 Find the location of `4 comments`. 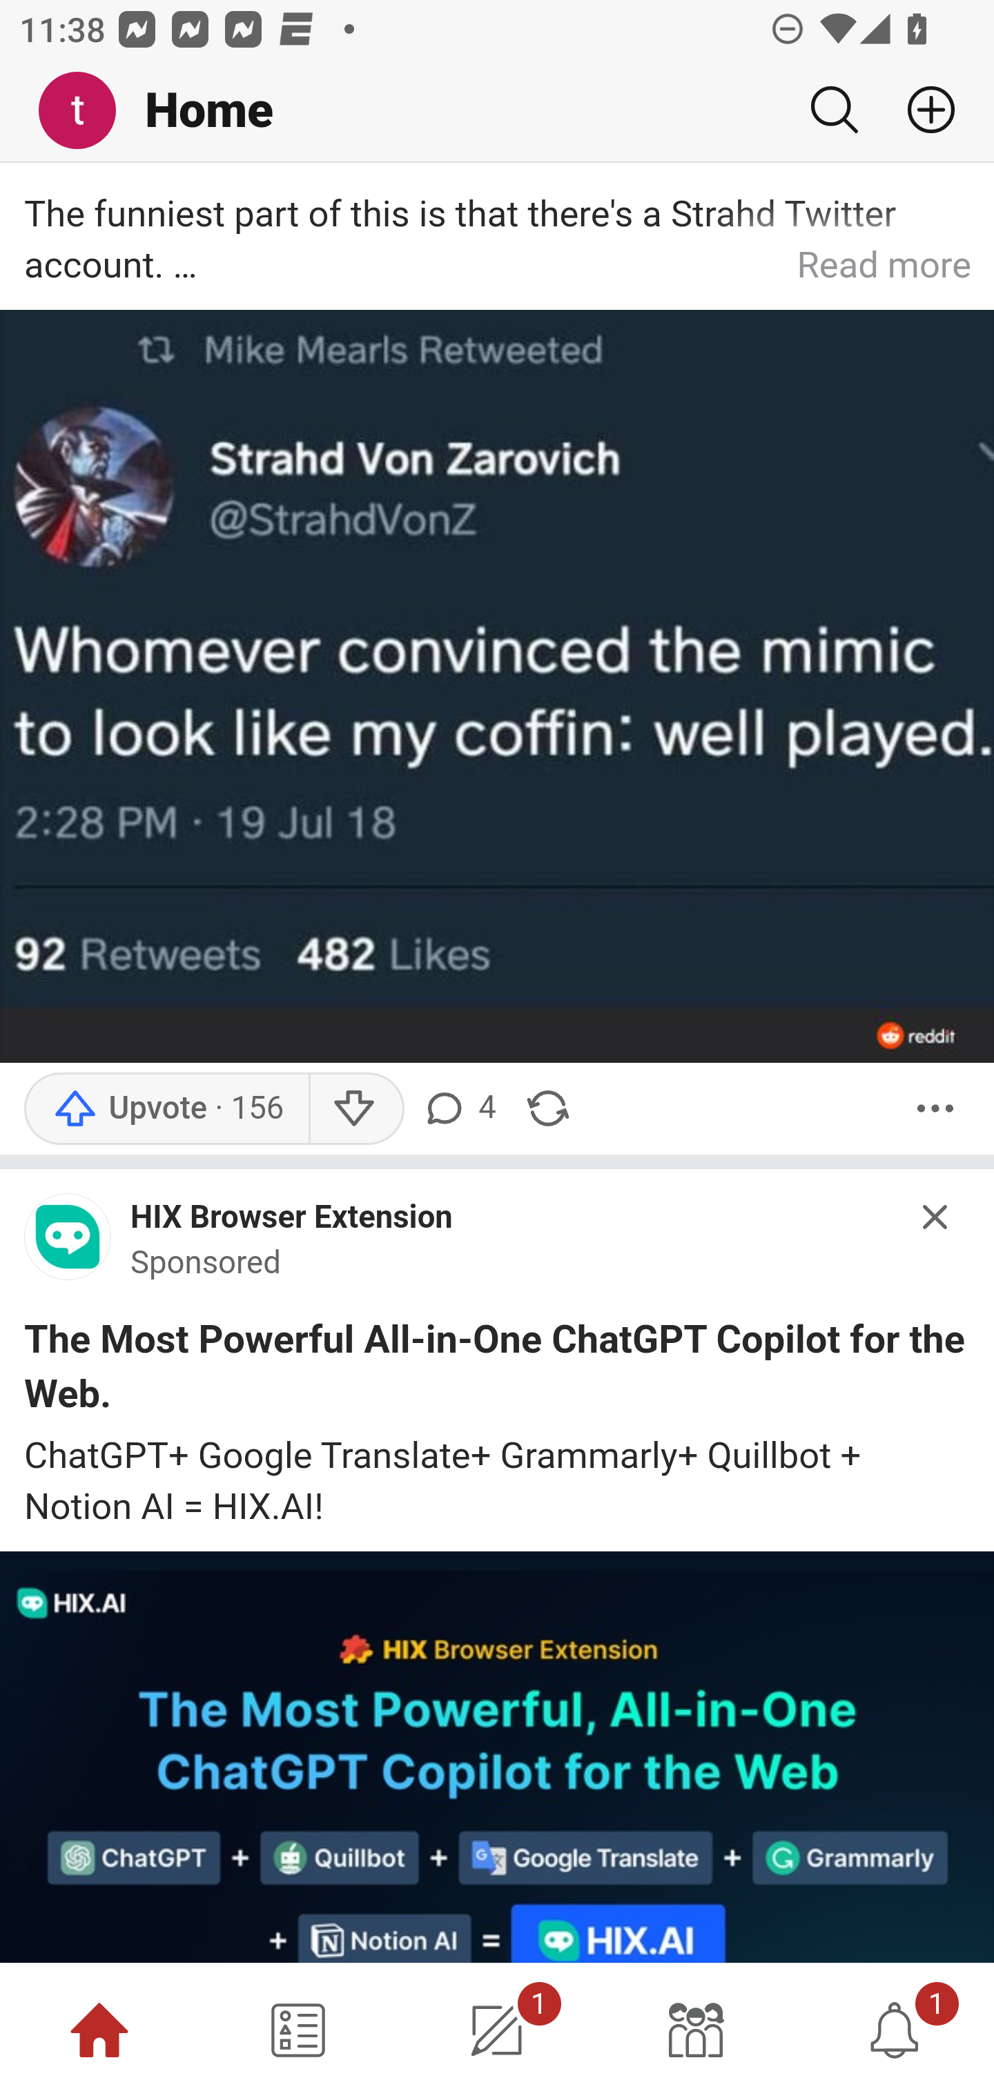

4 comments is located at coordinates (462, 1108).